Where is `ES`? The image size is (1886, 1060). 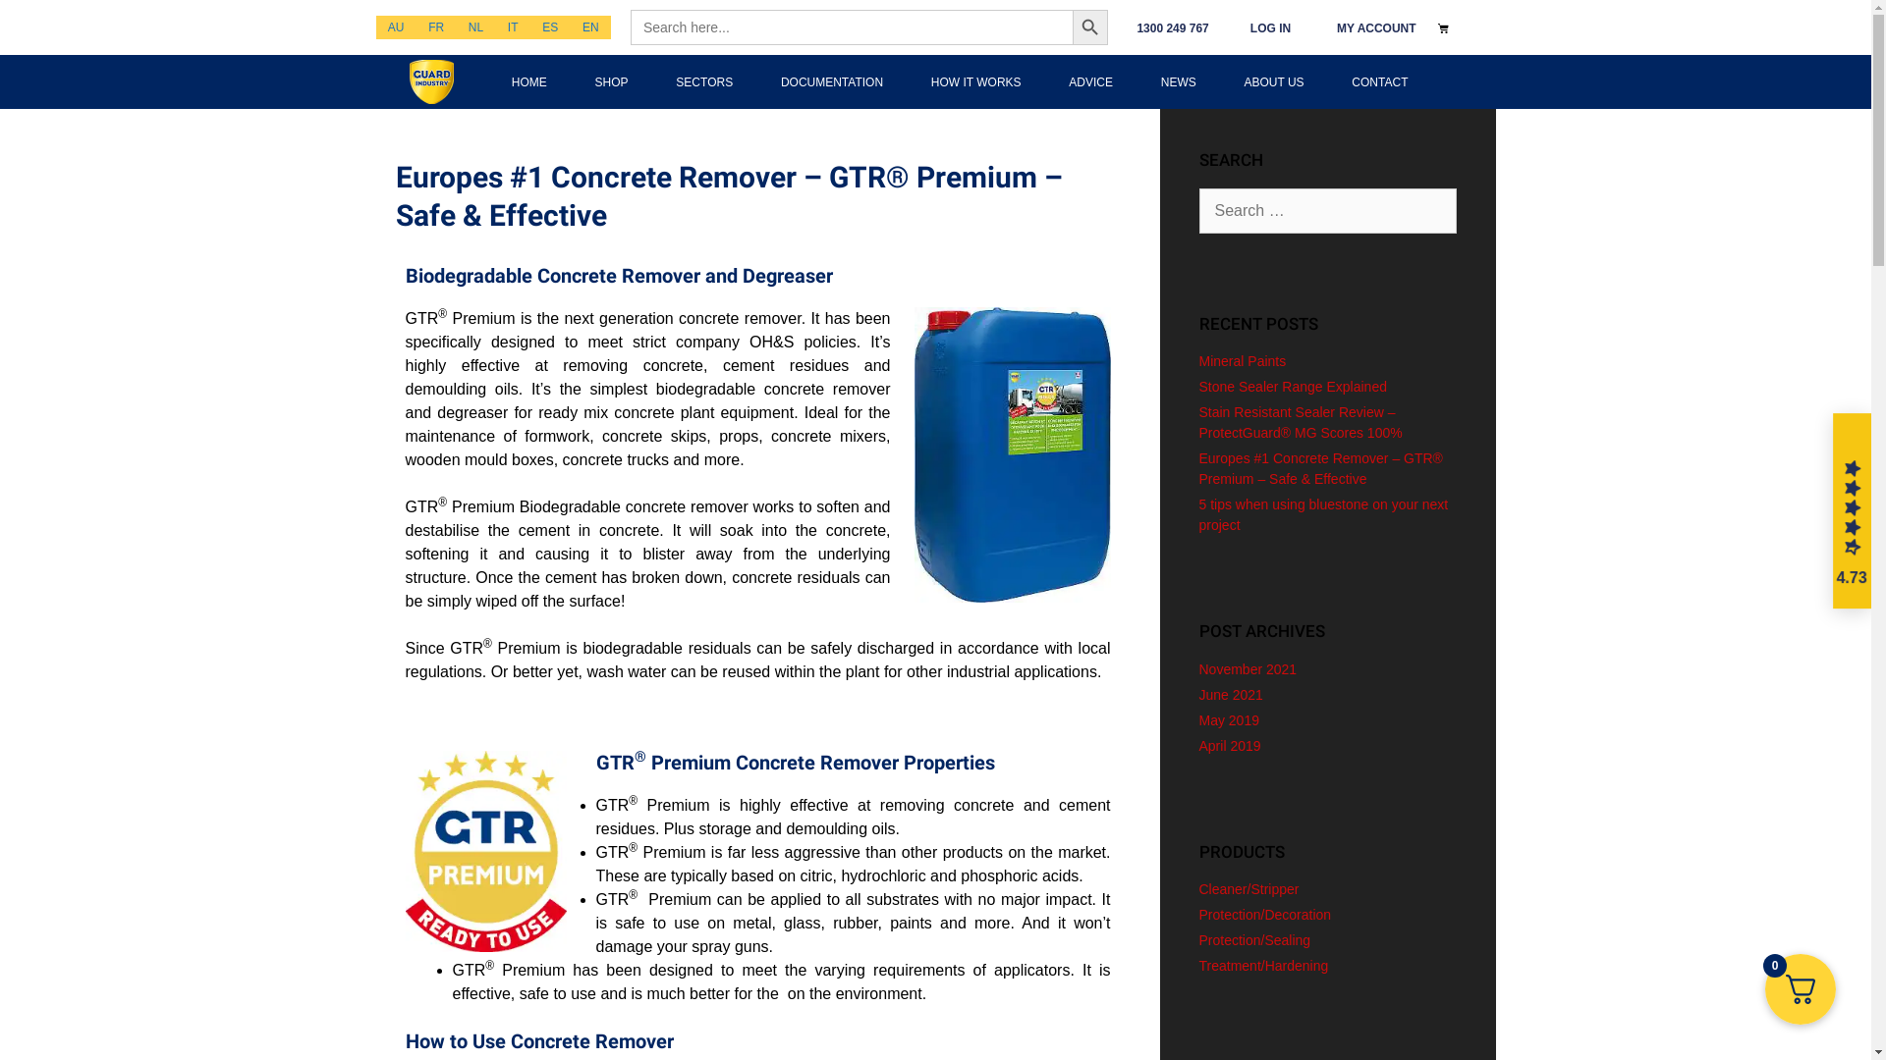 ES is located at coordinates (550, 27).